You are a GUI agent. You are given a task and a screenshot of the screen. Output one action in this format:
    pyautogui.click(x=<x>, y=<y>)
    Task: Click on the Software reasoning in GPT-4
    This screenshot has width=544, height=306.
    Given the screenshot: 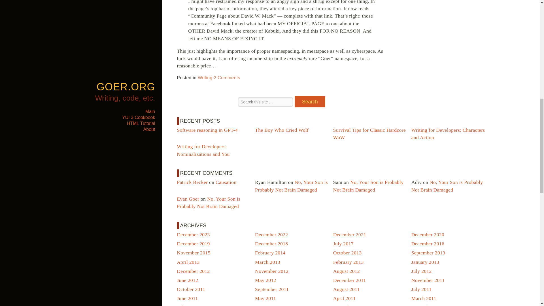 What is the action you would take?
    pyautogui.click(x=207, y=130)
    